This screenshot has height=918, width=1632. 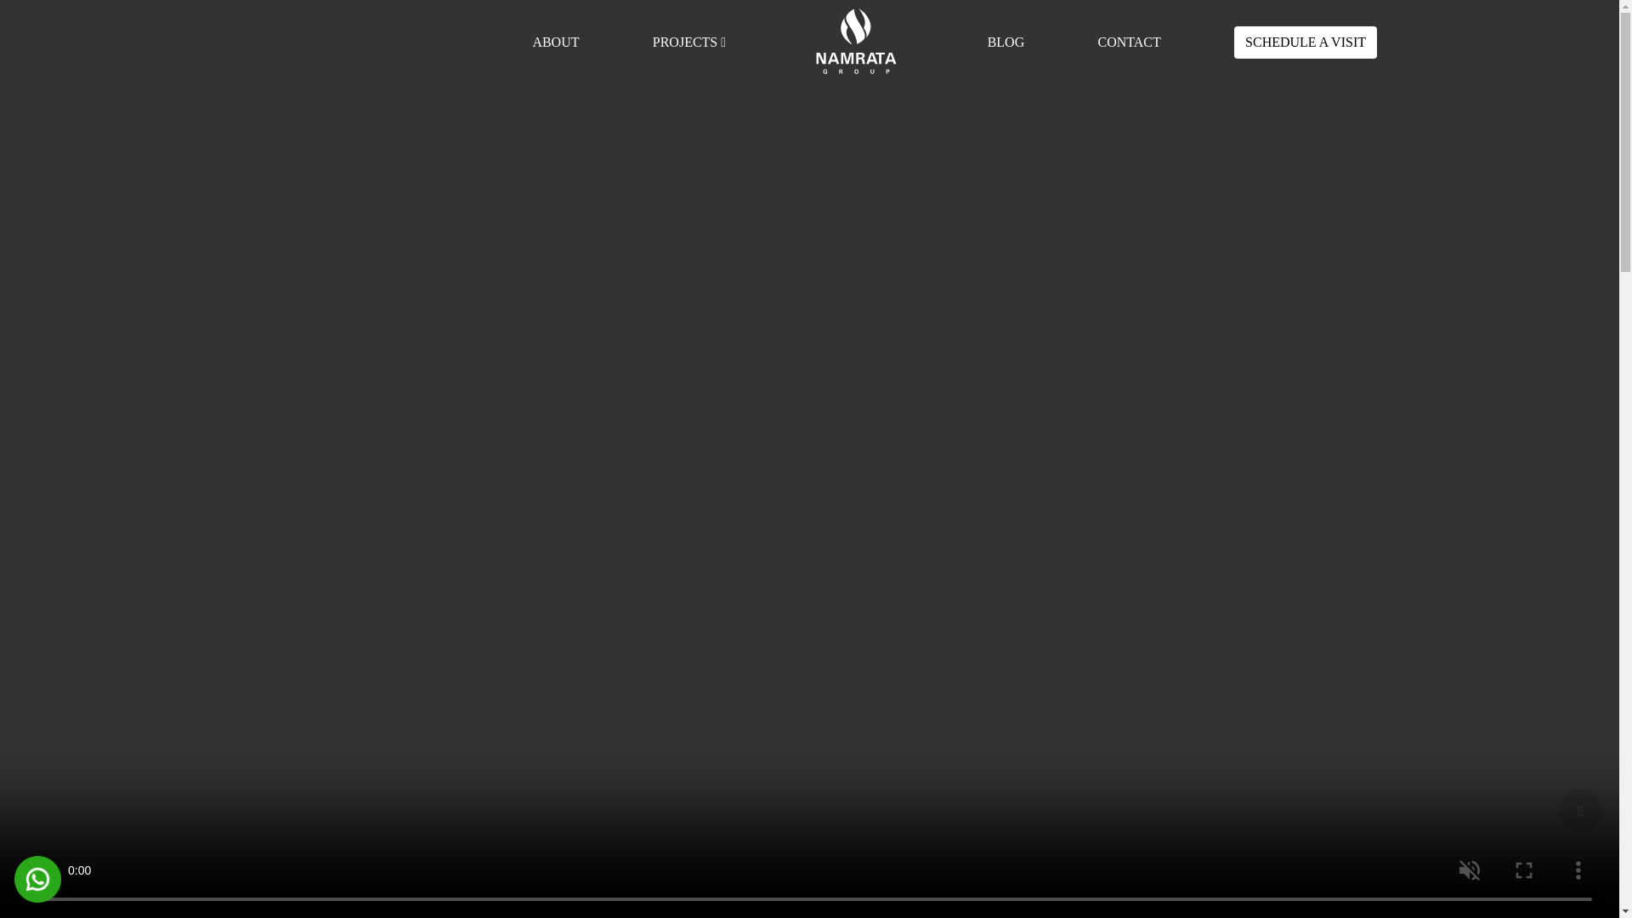 What do you see at coordinates (1129, 41) in the screenshot?
I see `CONTACT` at bounding box center [1129, 41].